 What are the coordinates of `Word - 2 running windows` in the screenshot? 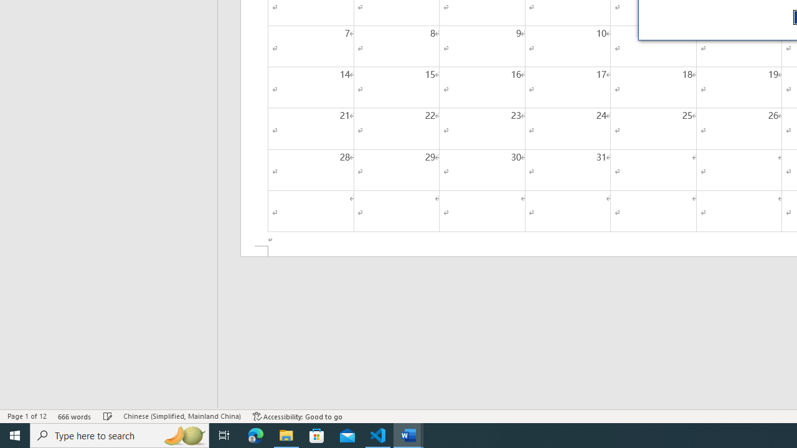 It's located at (408, 436).